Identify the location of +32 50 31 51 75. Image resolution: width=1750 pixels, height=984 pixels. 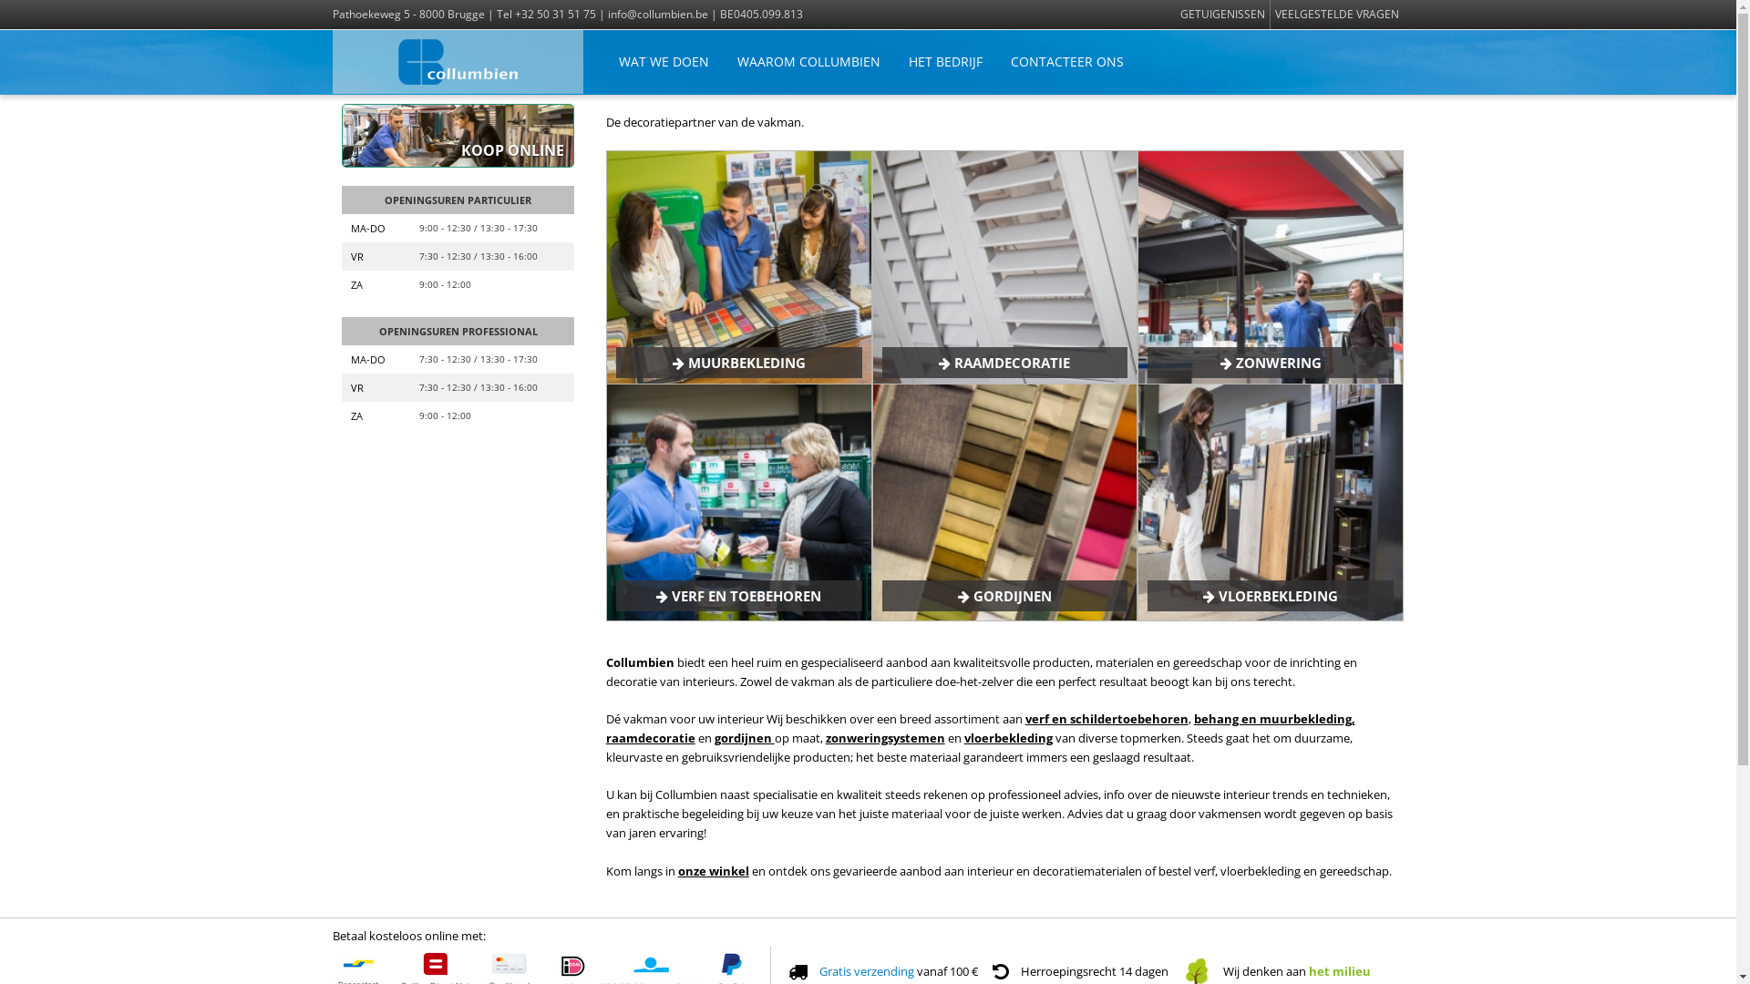
(554, 15).